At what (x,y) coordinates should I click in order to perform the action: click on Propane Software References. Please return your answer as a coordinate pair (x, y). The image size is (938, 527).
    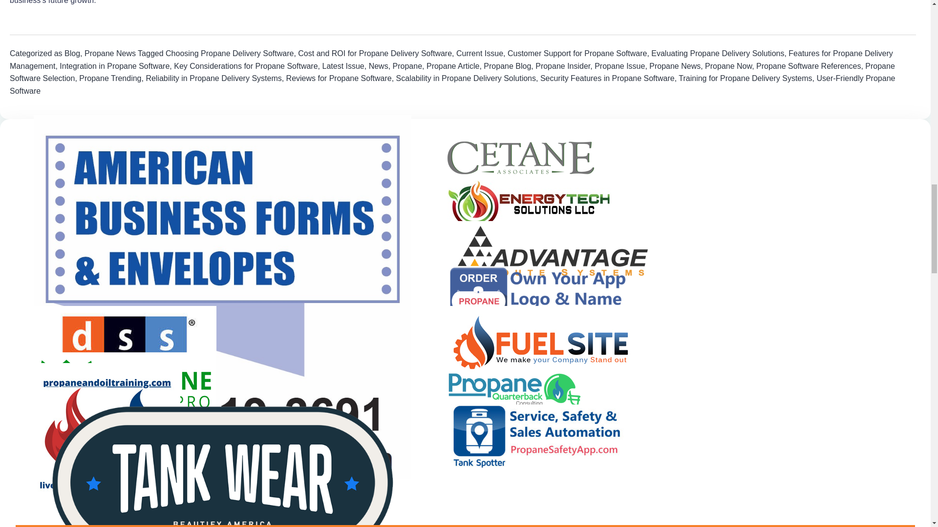
    Looking at the image, I should click on (808, 66).